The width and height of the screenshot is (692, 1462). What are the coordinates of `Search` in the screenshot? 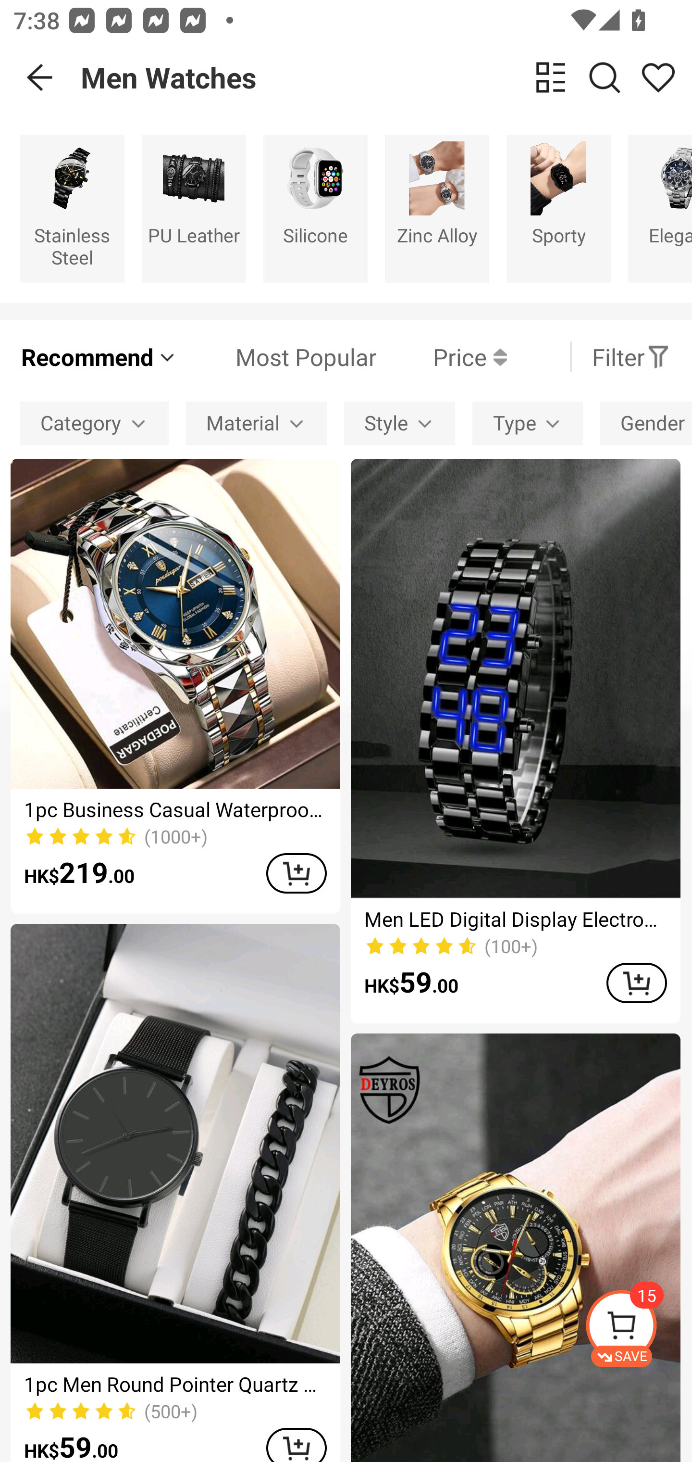 It's located at (605, 77).